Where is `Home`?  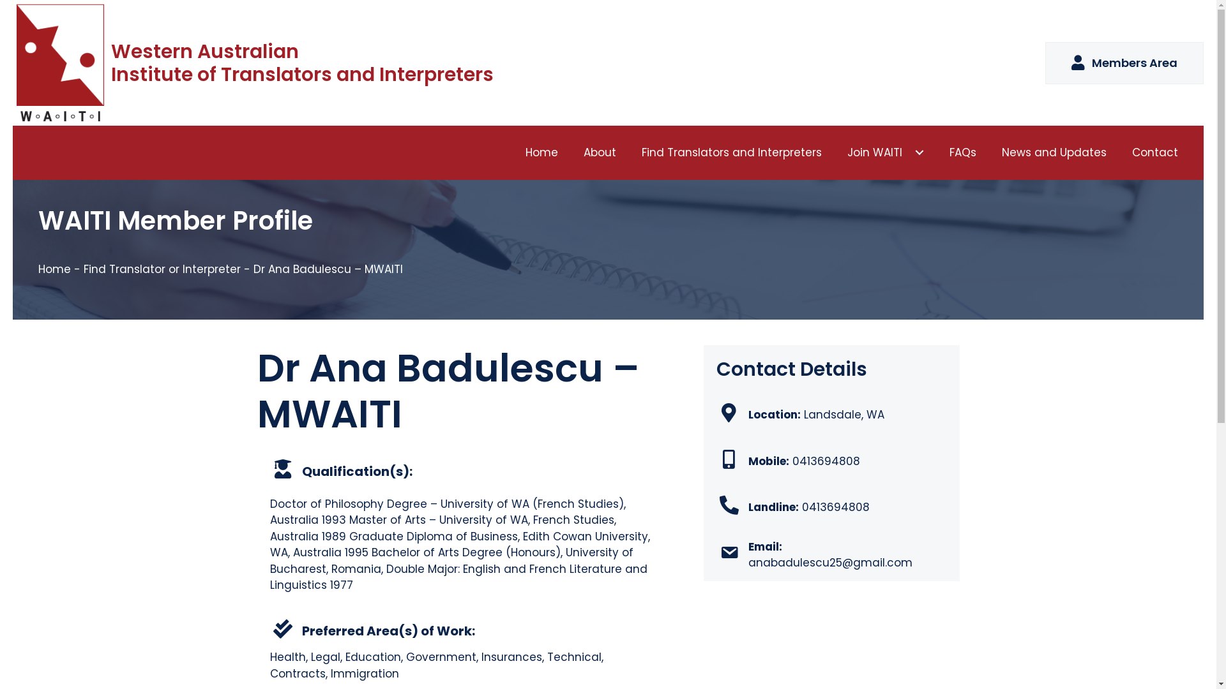 Home is located at coordinates (541, 153).